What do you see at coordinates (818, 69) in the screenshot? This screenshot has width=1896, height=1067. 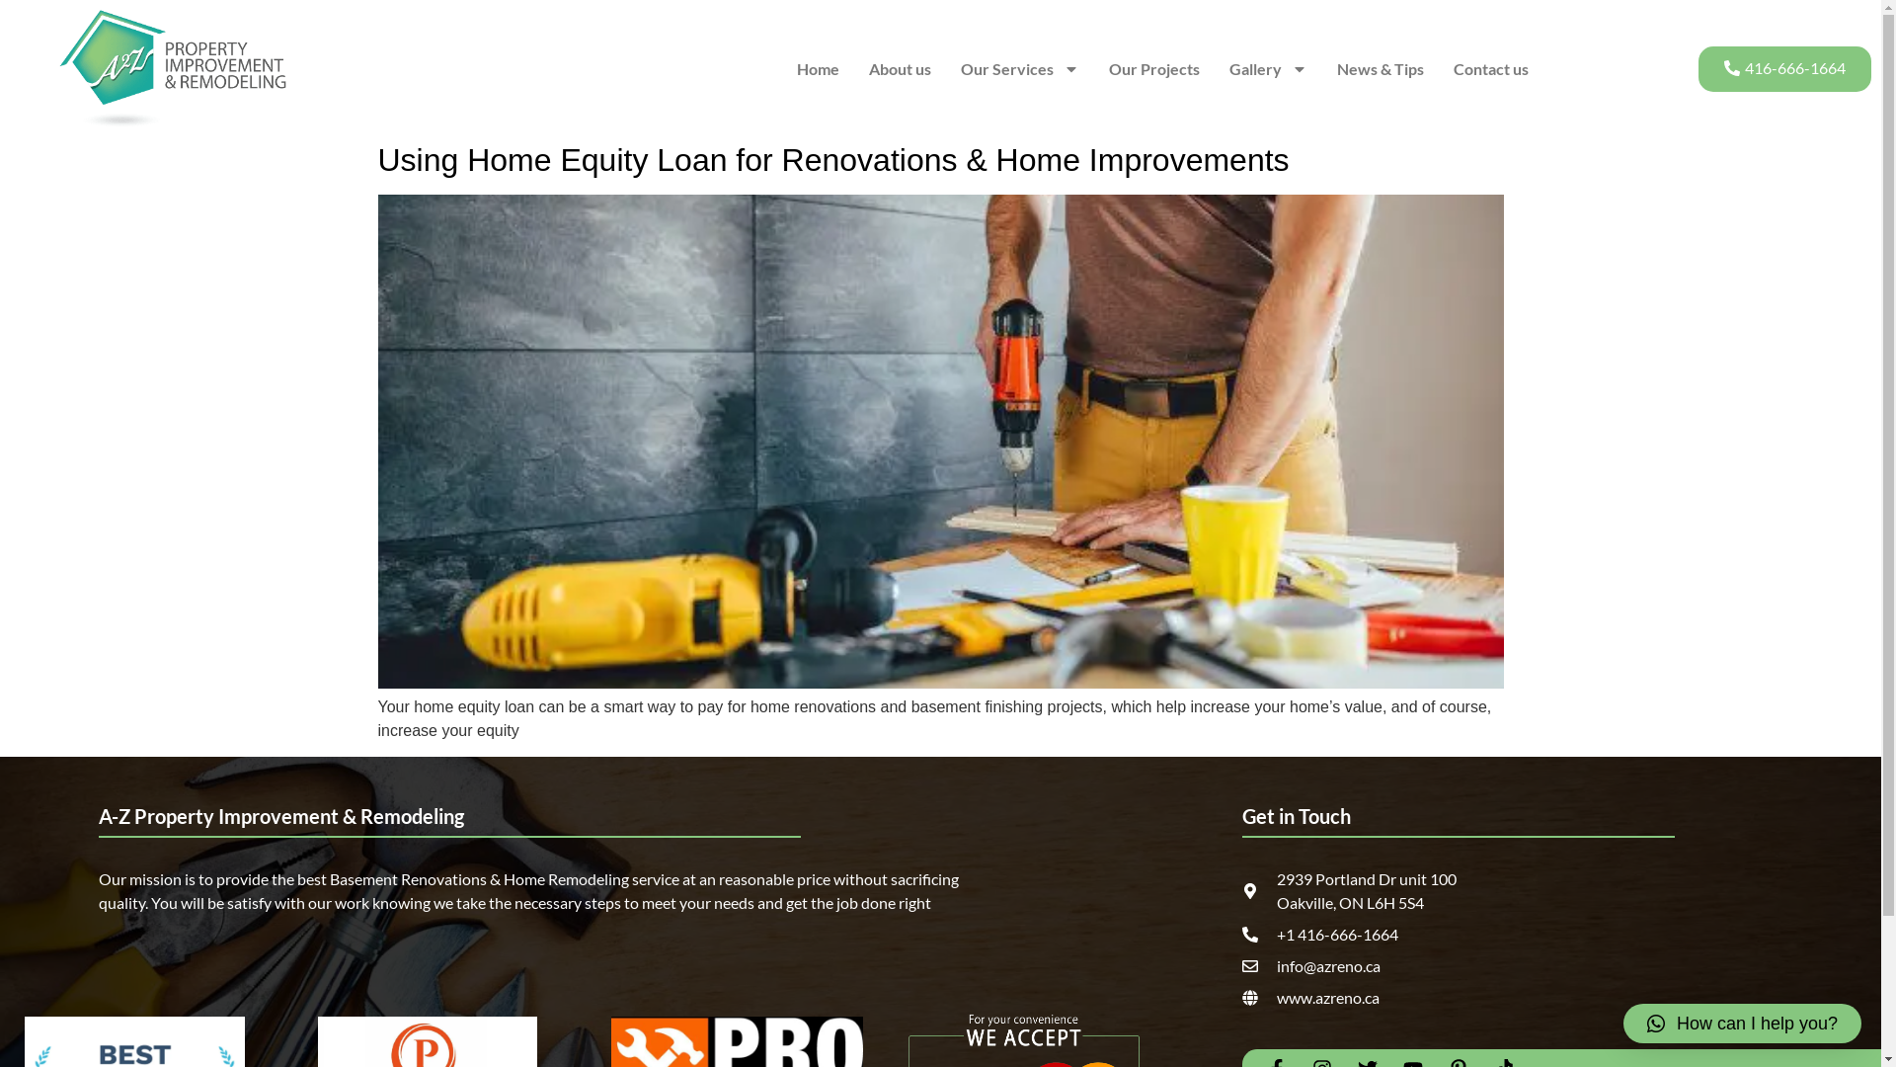 I see `Home` at bounding box center [818, 69].